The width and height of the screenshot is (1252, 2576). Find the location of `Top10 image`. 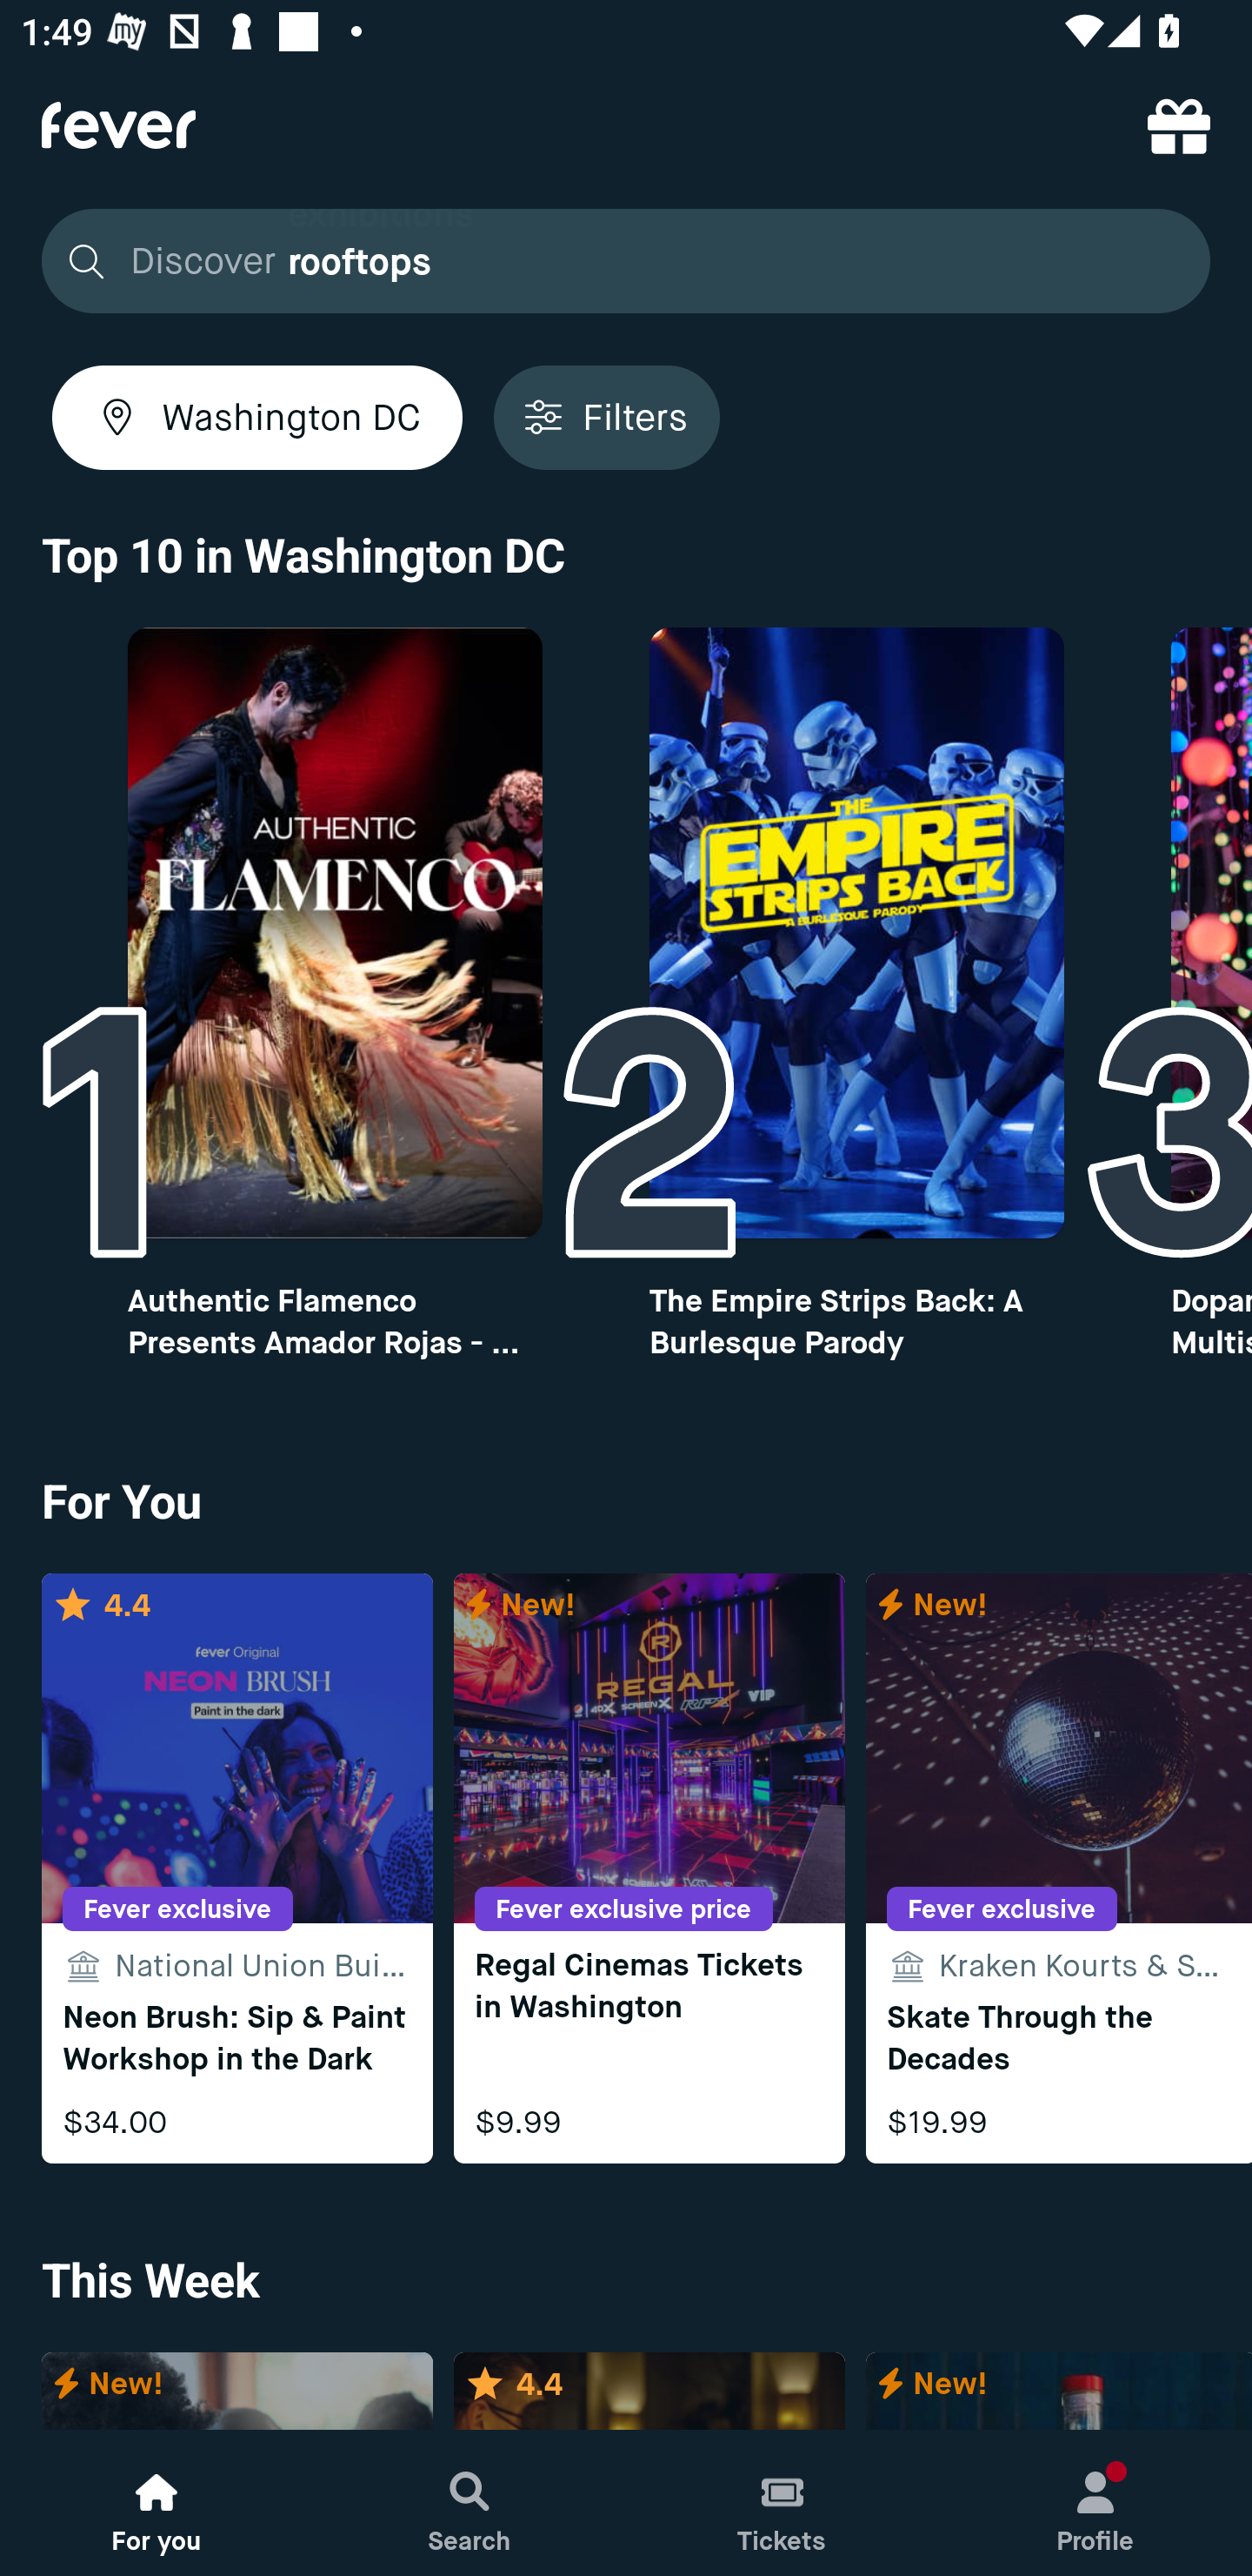

Top10 image is located at coordinates (857, 933).